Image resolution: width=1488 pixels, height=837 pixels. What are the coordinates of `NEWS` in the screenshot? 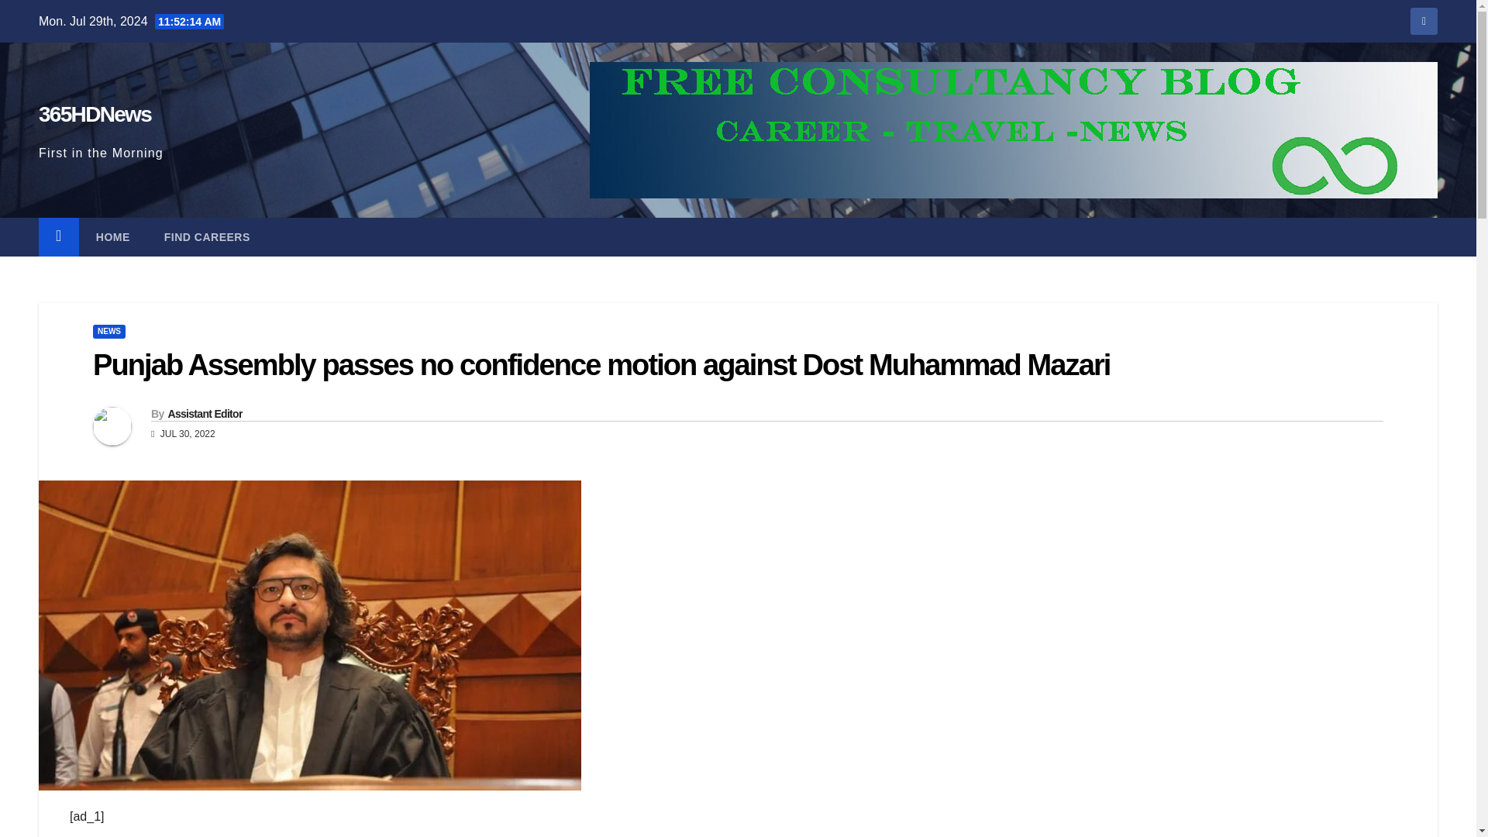 It's located at (108, 332).